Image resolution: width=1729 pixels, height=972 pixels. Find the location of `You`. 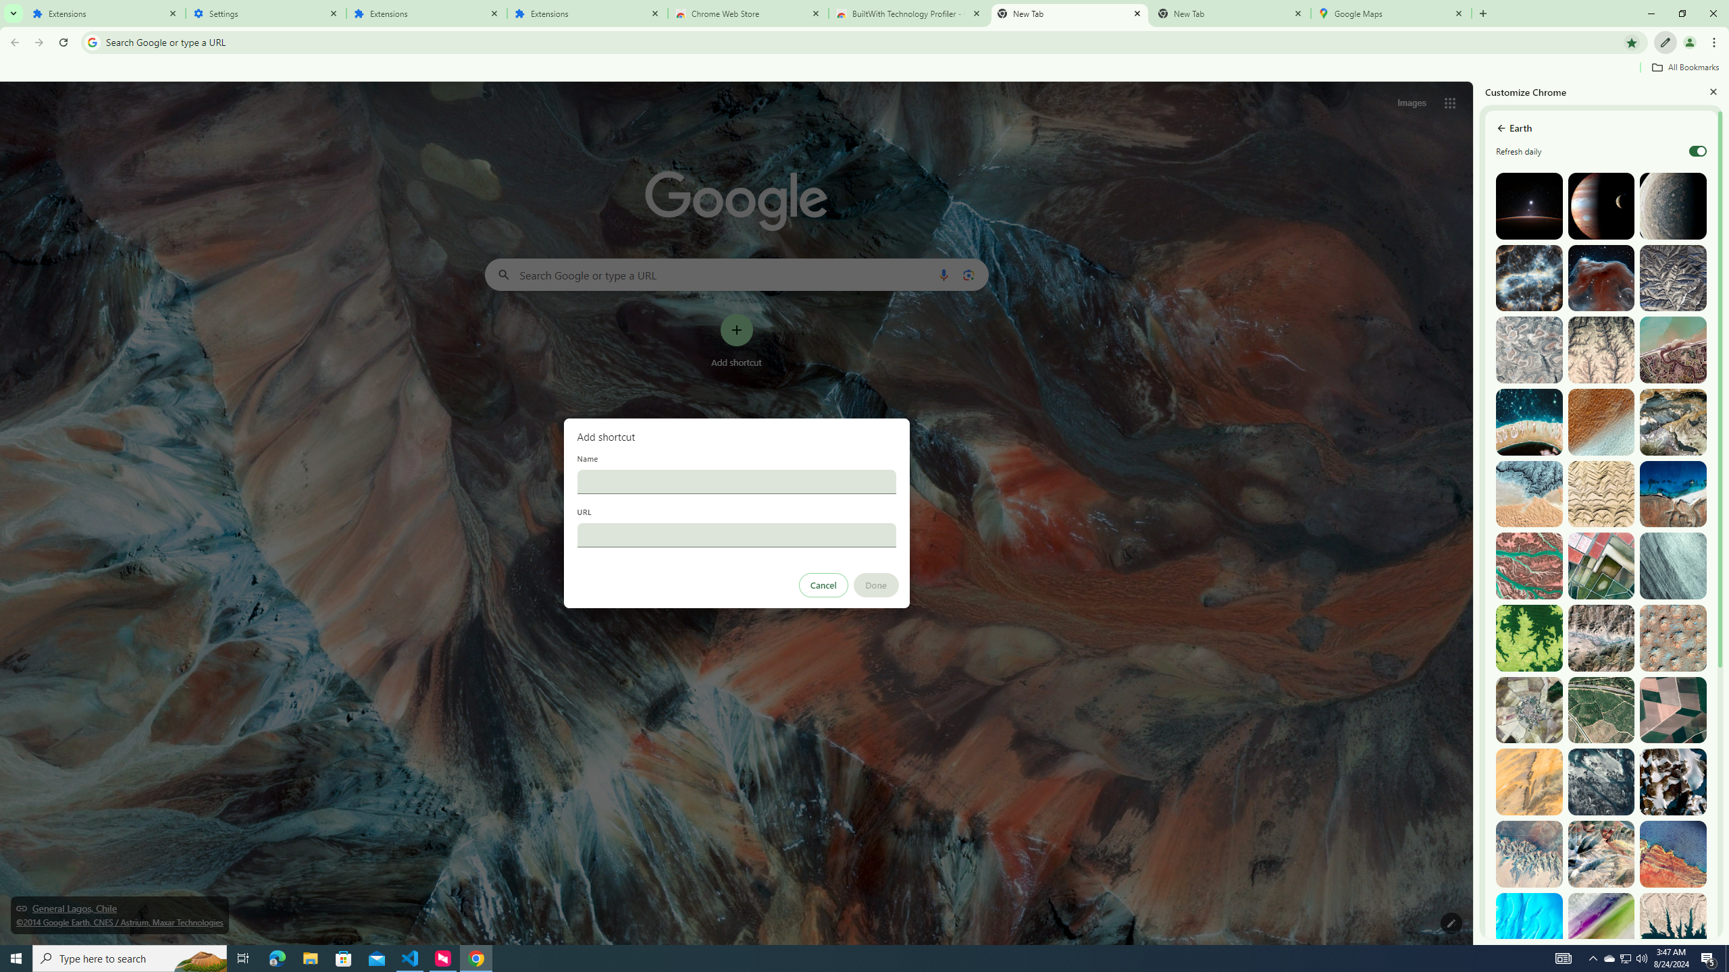

You is located at coordinates (1690, 43).